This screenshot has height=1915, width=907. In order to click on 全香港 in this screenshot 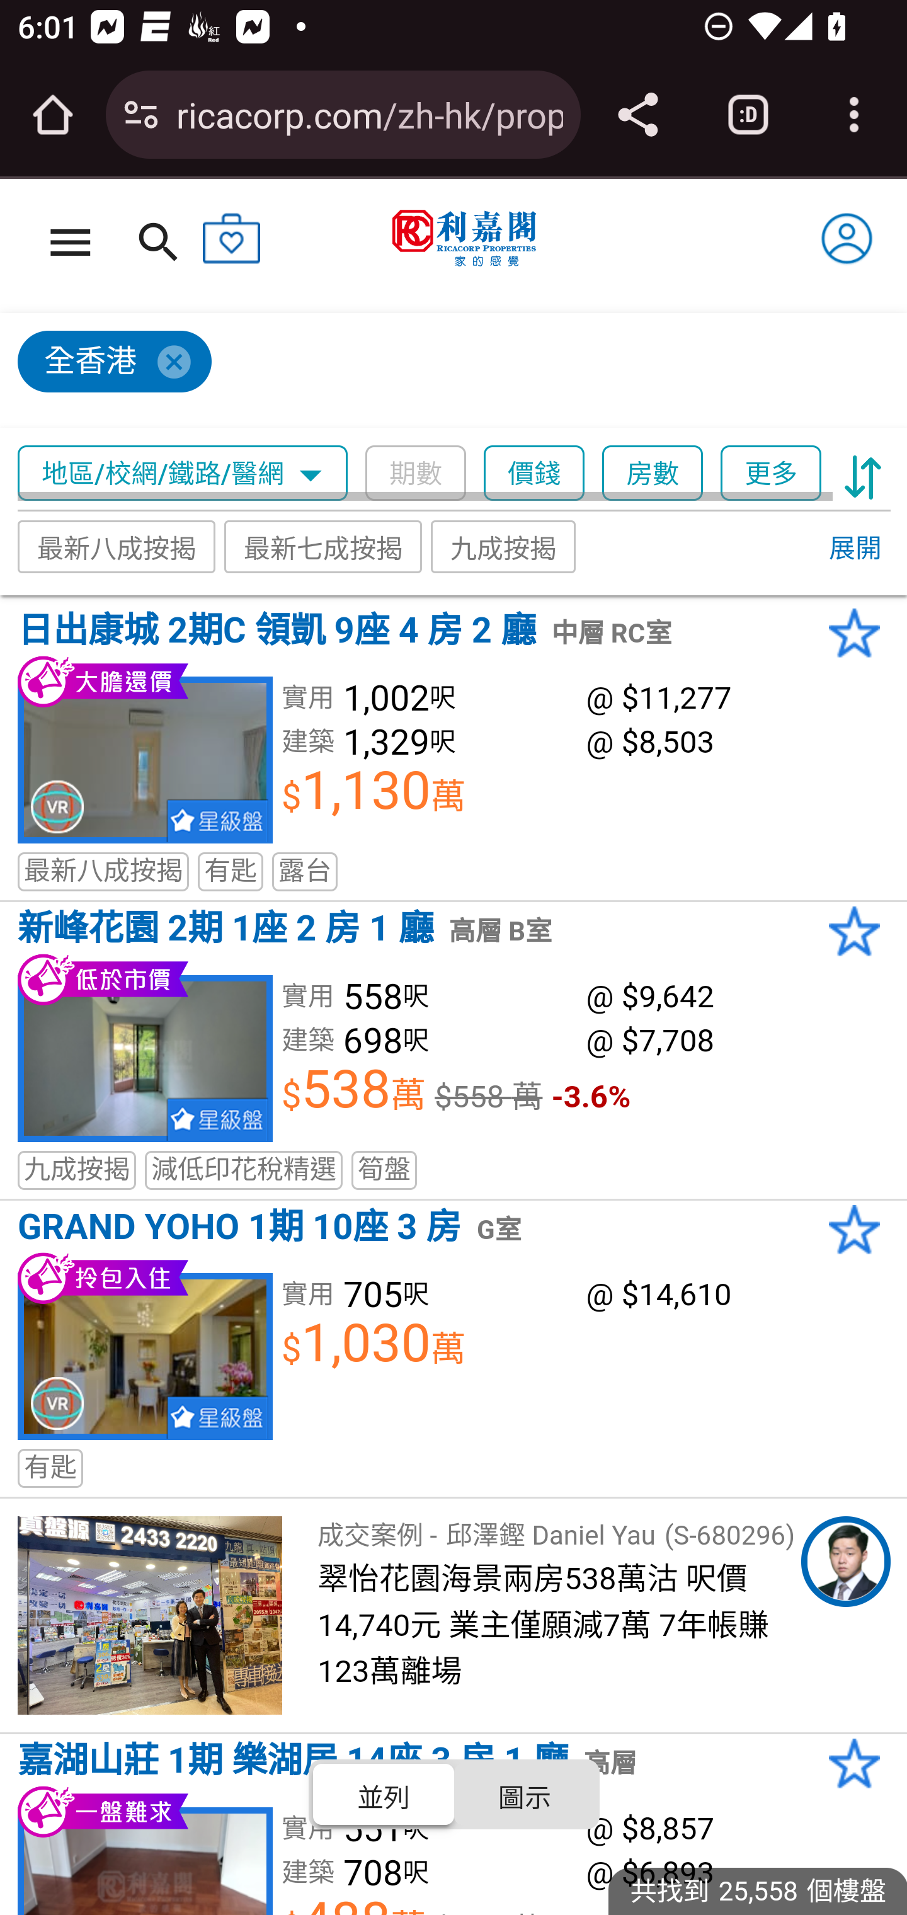, I will do `click(443, 371)`.